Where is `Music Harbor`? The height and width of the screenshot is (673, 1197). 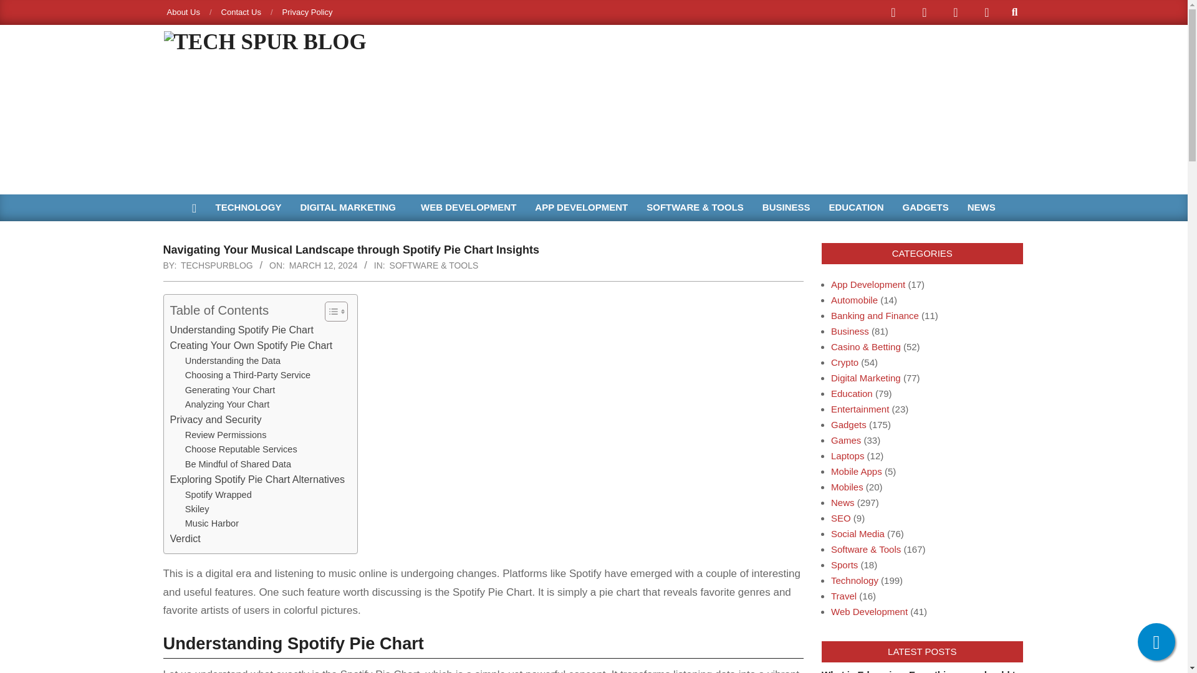 Music Harbor is located at coordinates (212, 523).